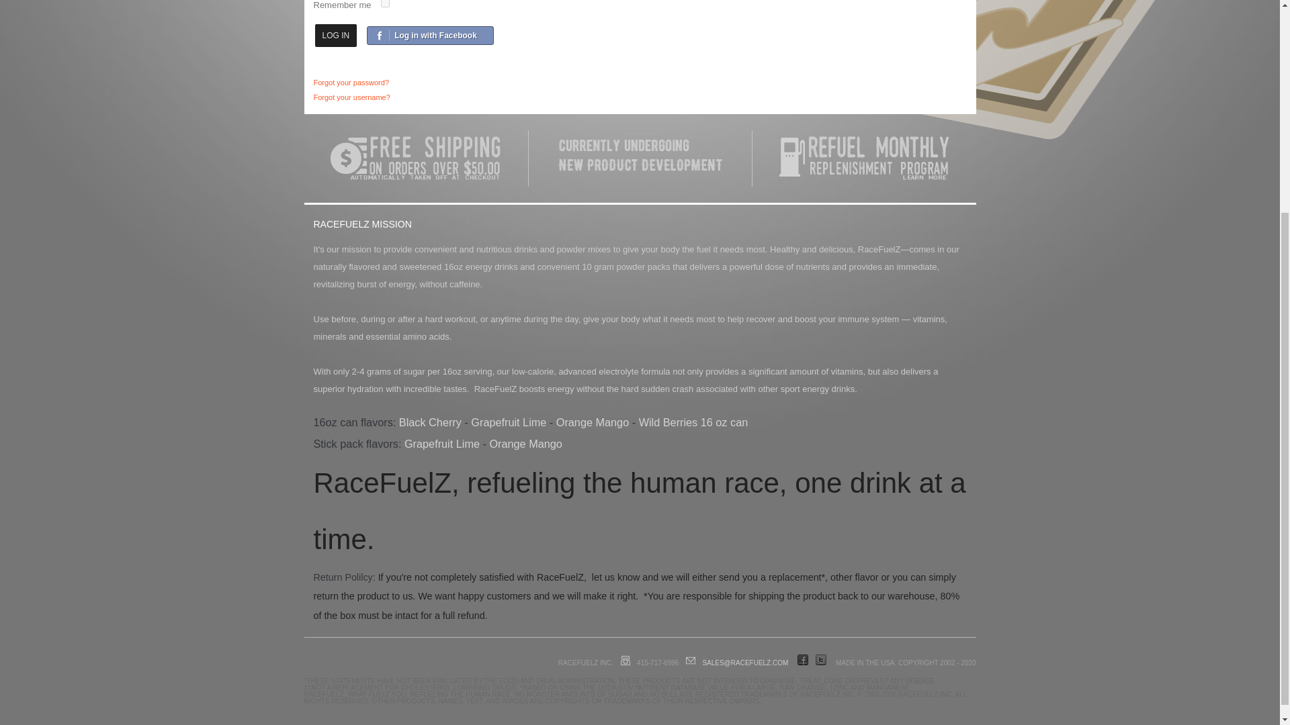 The width and height of the screenshot is (1290, 725). What do you see at coordinates (351, 82) in the screenshot?
I see `Forgot your password?` at bounding box center [351, 82].